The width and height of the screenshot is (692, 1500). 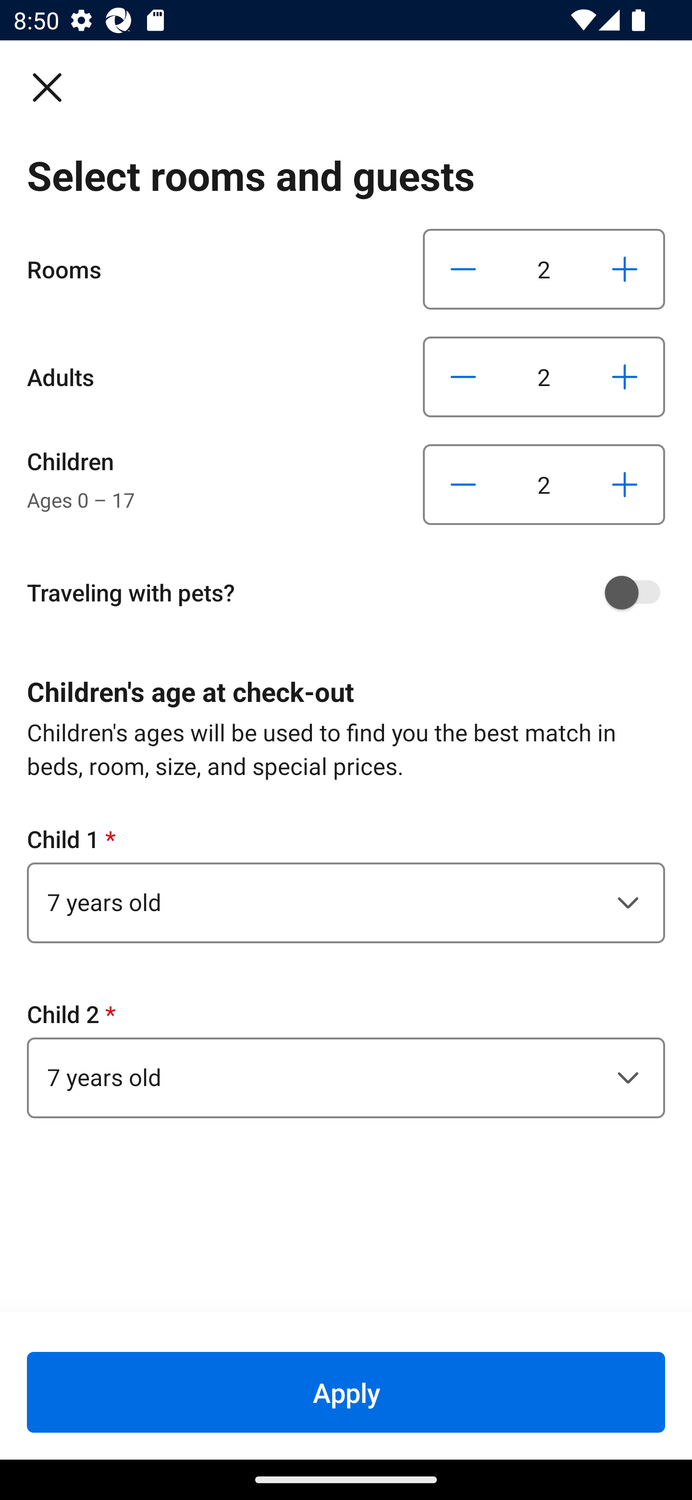 What do you see at coordinates (624, 376) in the screenshot?
I see `Increase` at bounding box center [624, 376].